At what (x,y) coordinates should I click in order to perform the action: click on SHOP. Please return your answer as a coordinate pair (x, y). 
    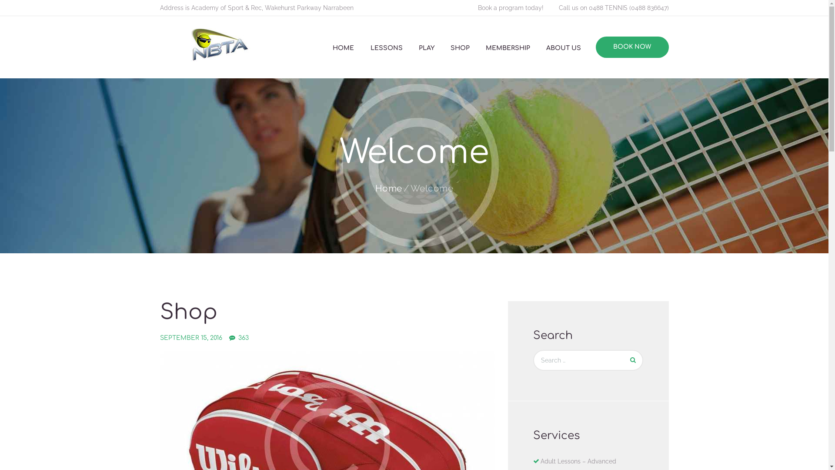
    Looking at the image, I should click on (460, 48).